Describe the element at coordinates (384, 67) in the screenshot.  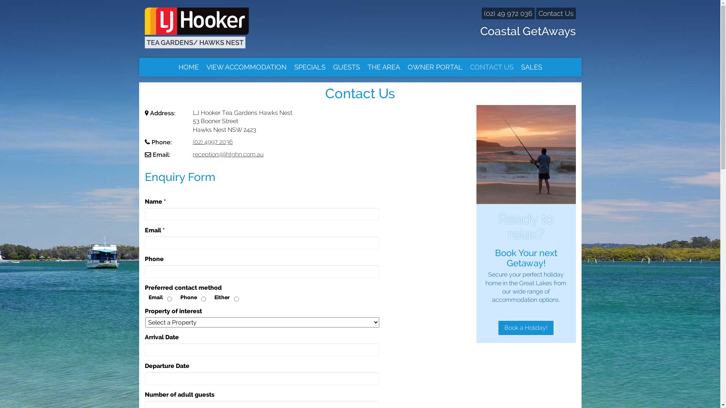
I see `THE AREA` at that location.